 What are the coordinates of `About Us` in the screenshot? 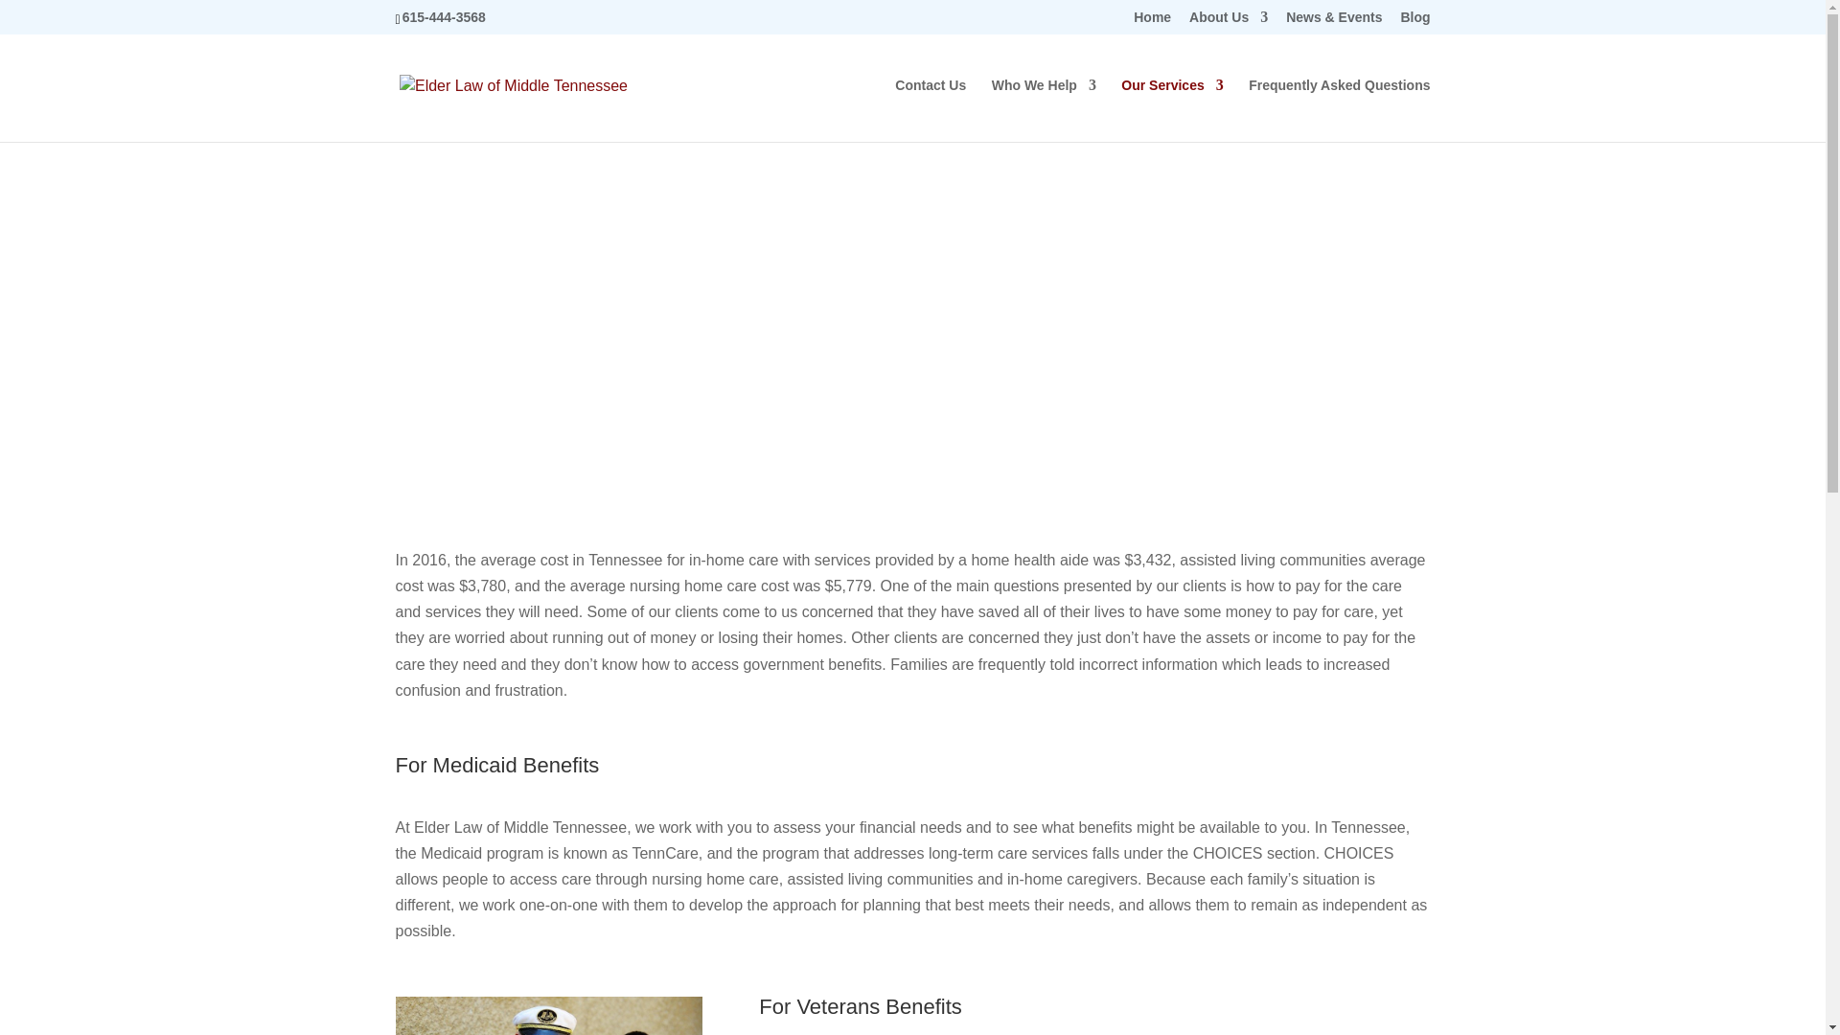 It's located at (1228, 21).